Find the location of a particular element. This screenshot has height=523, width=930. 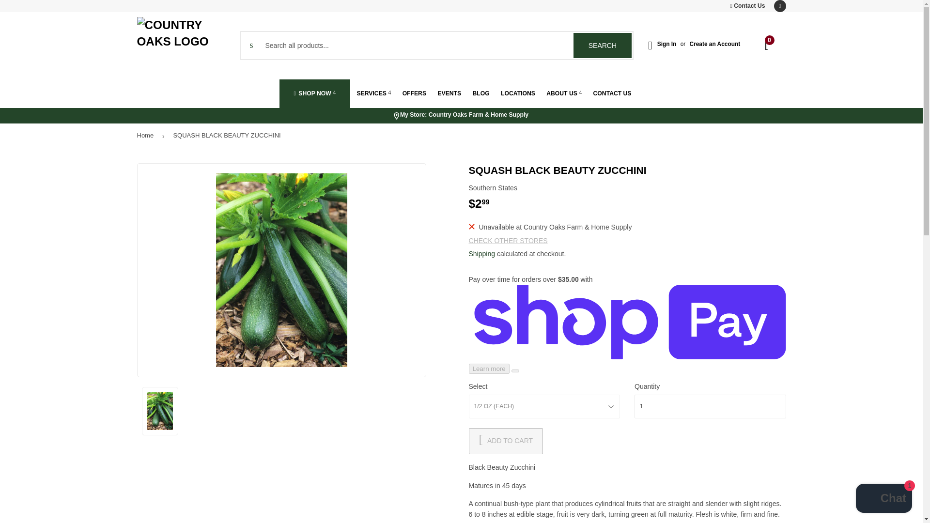

Shopify online store chat is located at coordinates (710, 407).